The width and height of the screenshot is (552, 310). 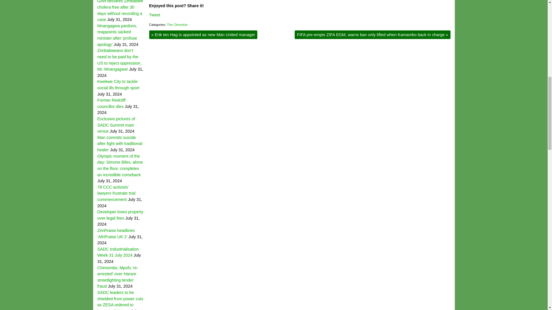 What do you see at coordinates (118, 85) in the screenshot?
I see `Kwekwe City to tackle social ills through sport` at bounding box center [118, 85].